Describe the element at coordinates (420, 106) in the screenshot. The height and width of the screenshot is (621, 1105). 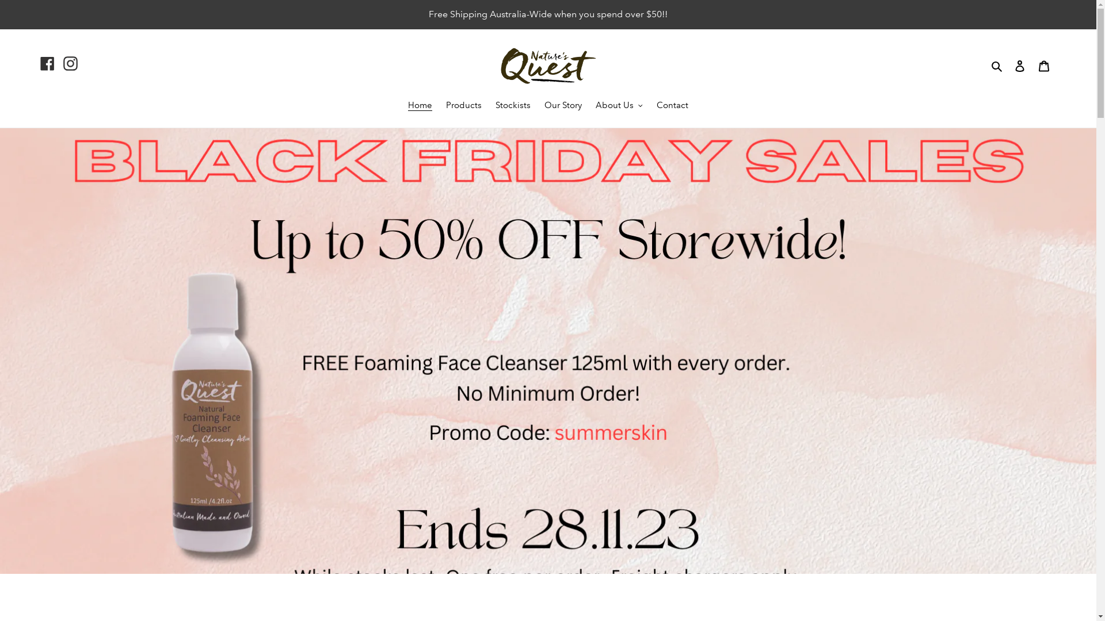
I see `Home` at that location.